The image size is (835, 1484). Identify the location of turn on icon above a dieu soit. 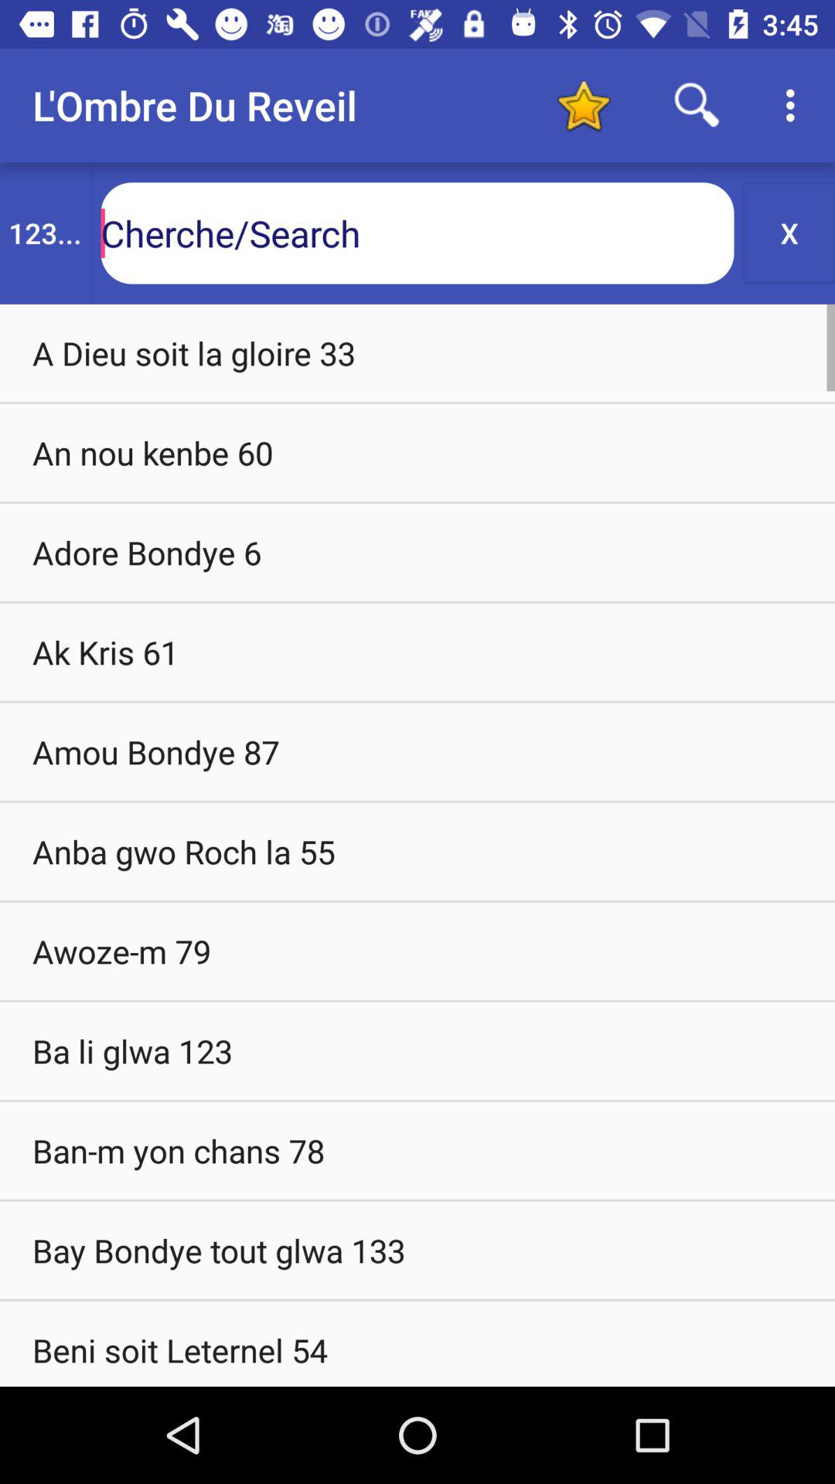
(45, 233).